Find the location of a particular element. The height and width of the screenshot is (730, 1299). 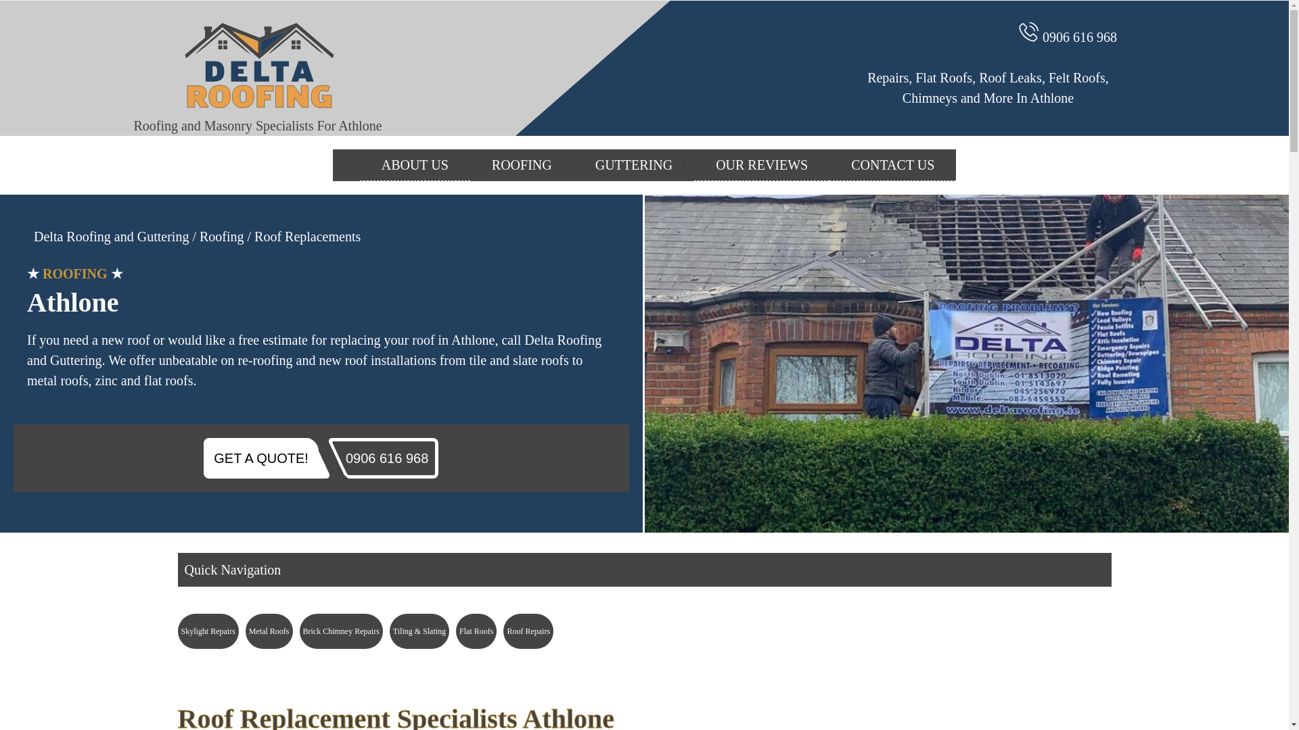

OUR REVIEWS is located at coordinates (762, 165).